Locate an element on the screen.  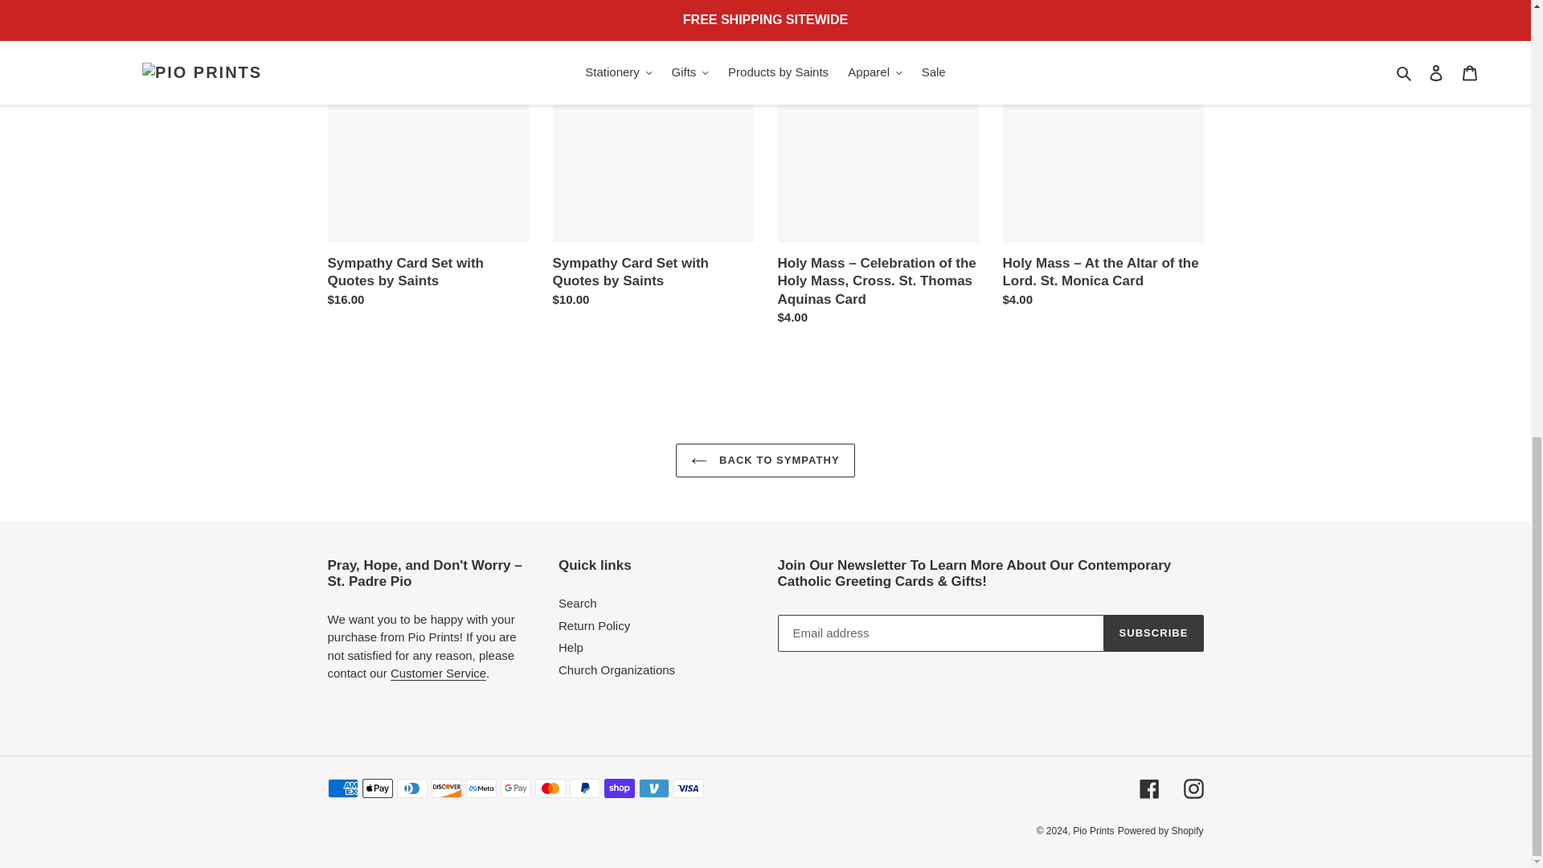
Return Policy is located at coordinates (437, 674).